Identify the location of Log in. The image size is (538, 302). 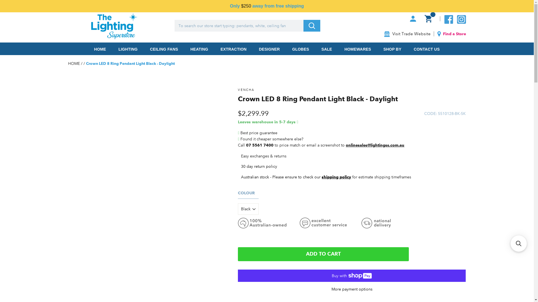
(413, 19).